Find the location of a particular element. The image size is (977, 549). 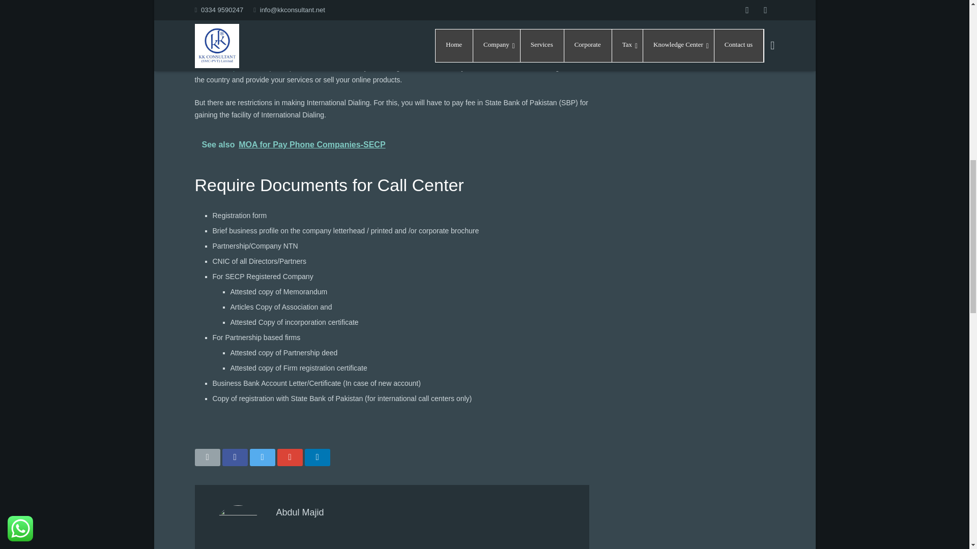

Pakistan Software Export Board is located at coordinates (385, 62).